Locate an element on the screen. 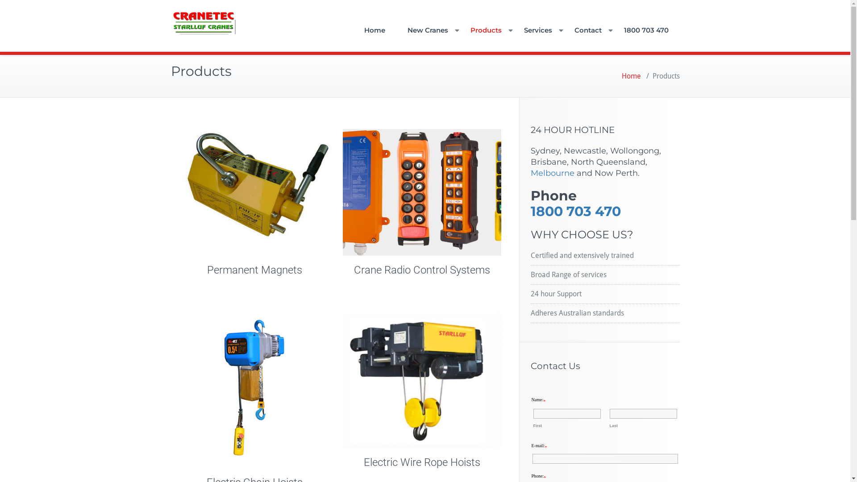  Products is located at coordinates (486, 30).